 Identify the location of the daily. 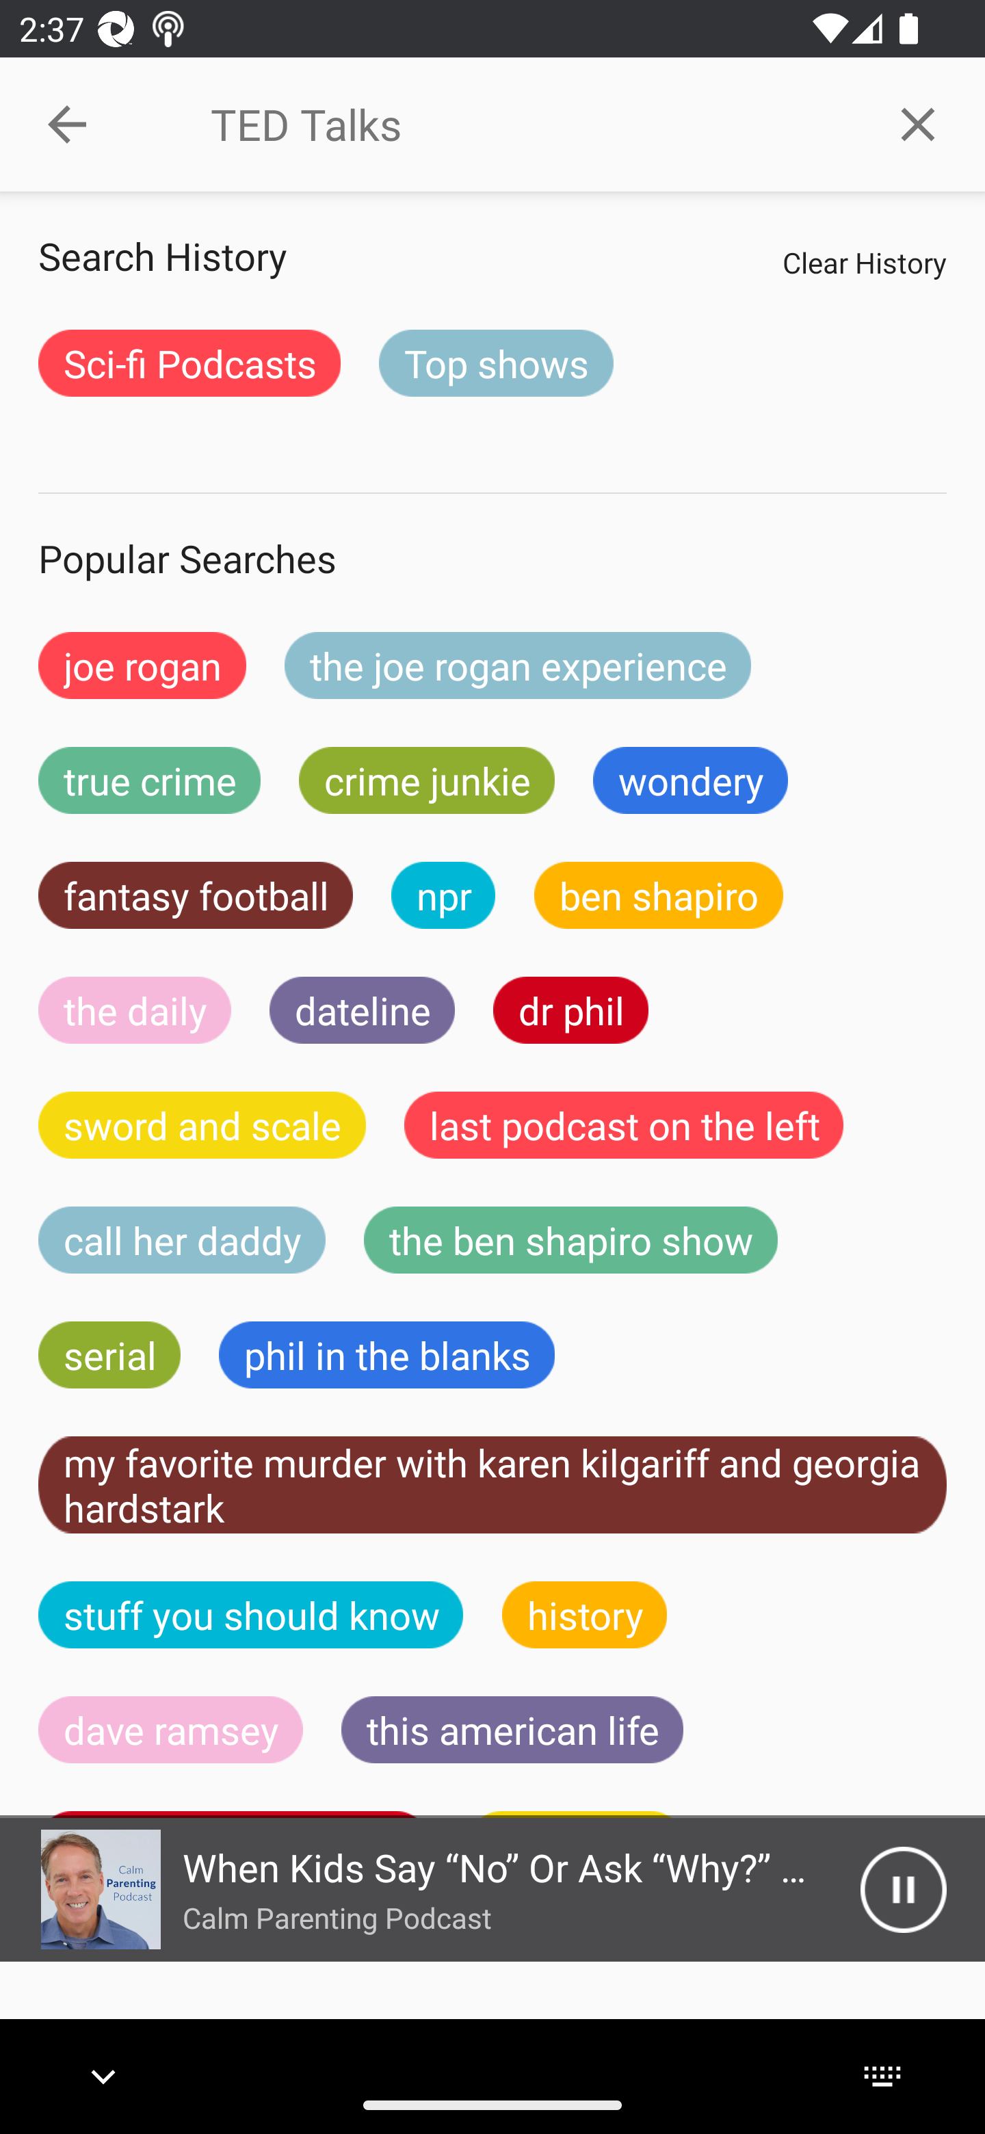
(135, 1010).